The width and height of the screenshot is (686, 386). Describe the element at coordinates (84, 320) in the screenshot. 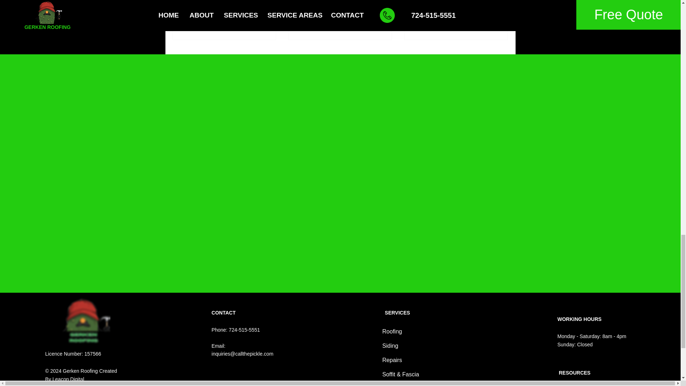

I see `Post not marked as liked` at that location.